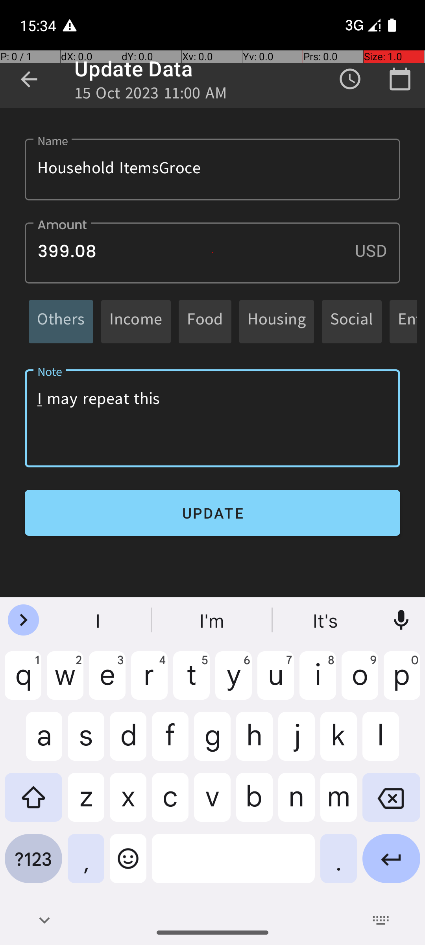  Describe the element at coordinates (360, 682) in the screenshot. I see `o` at that location.